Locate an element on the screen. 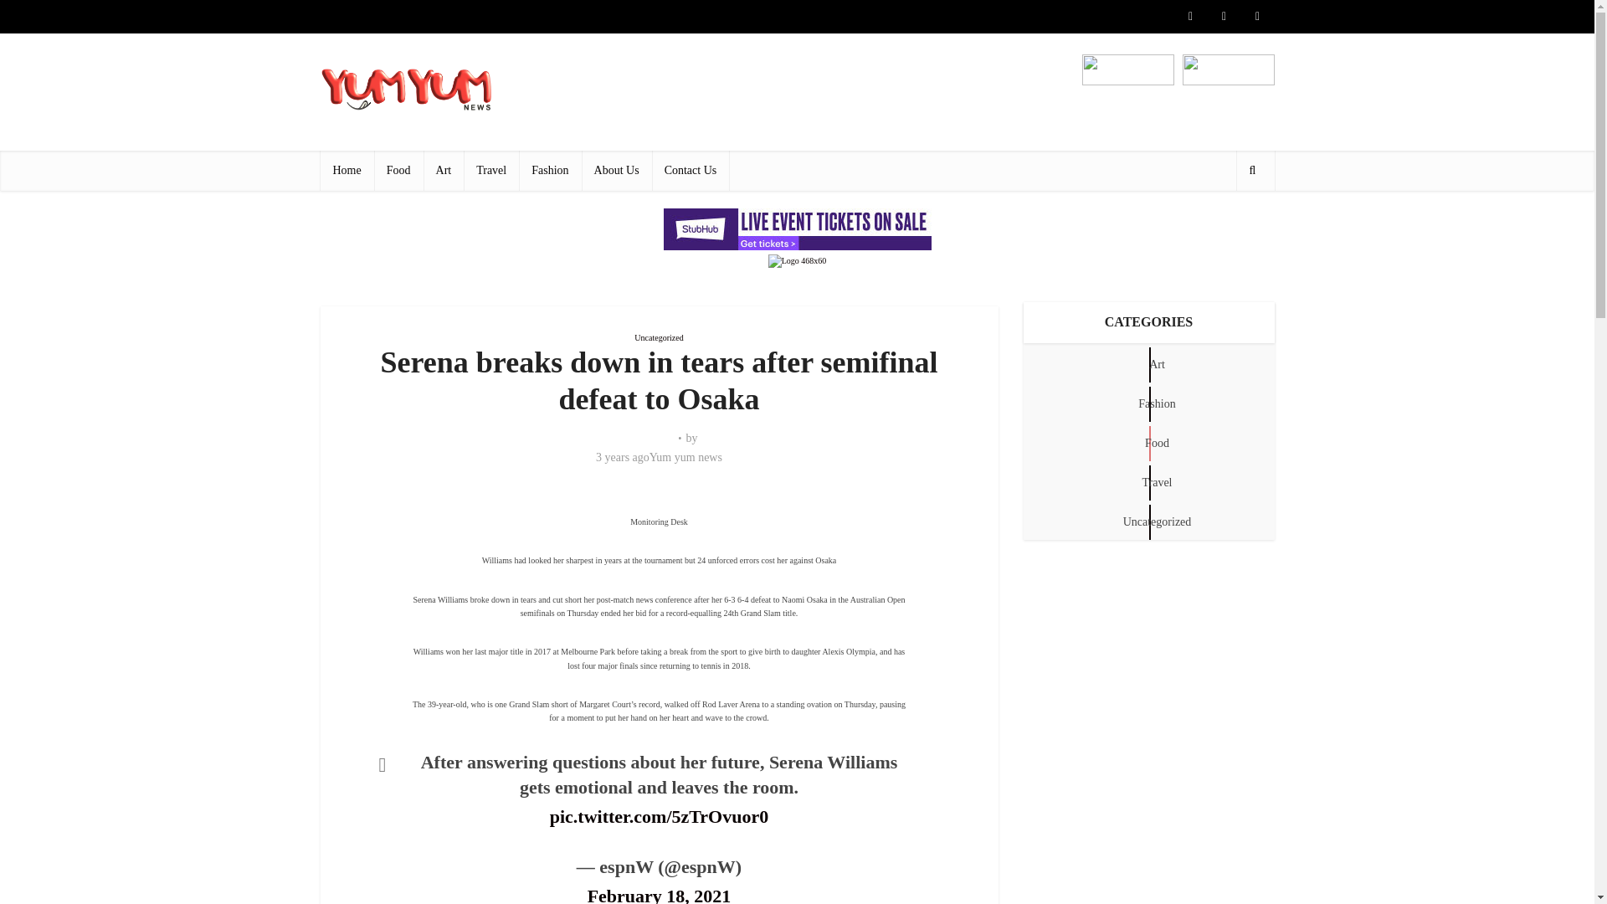 This screenshot has height=904, width=1607. Home is located at coordinates (347, 171).